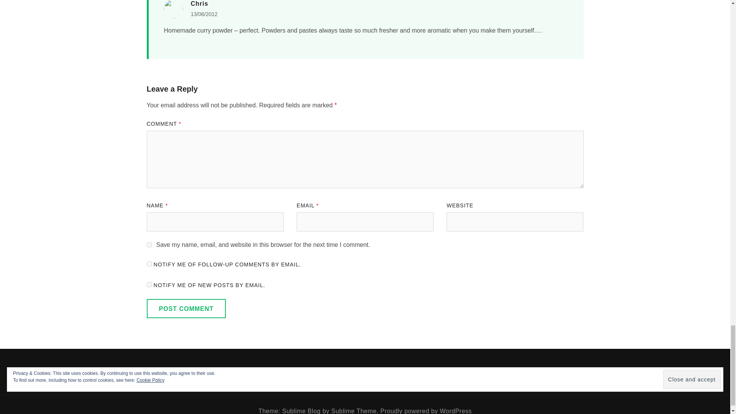 The height and width of the screenshot is (414, 736). Describe the element at coordinates (149, 245) in the screenshot. I see `yes` at that location.